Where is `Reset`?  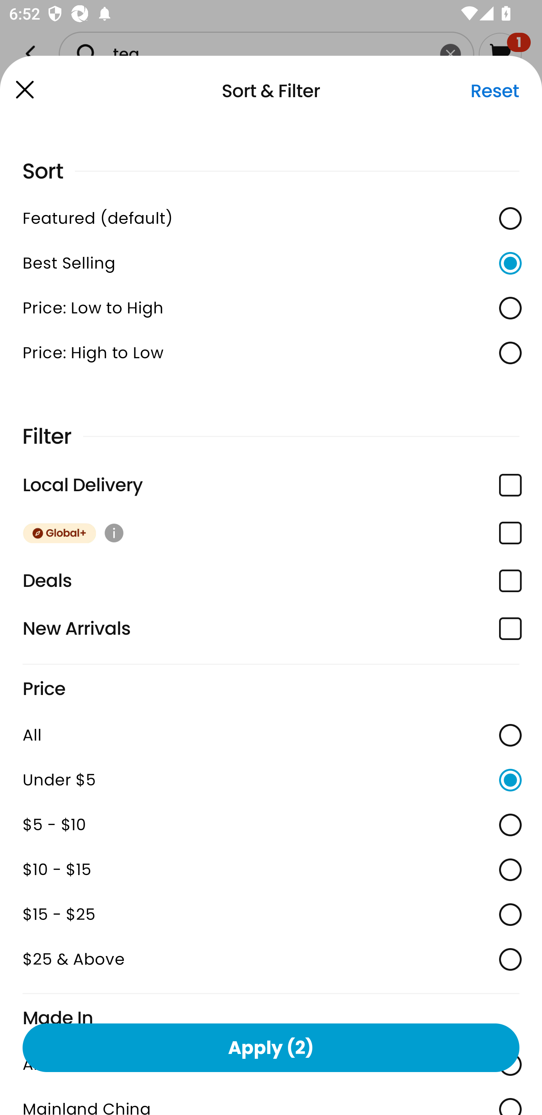 Reset is located at coordinates (495, 91).